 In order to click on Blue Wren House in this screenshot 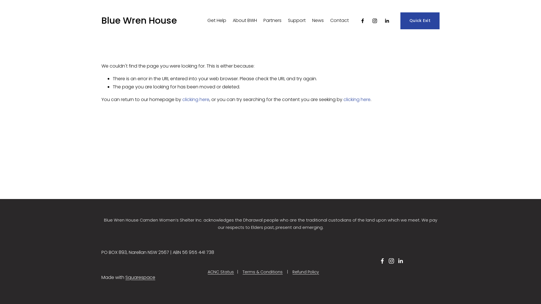, I will do `click(139, 20)`.